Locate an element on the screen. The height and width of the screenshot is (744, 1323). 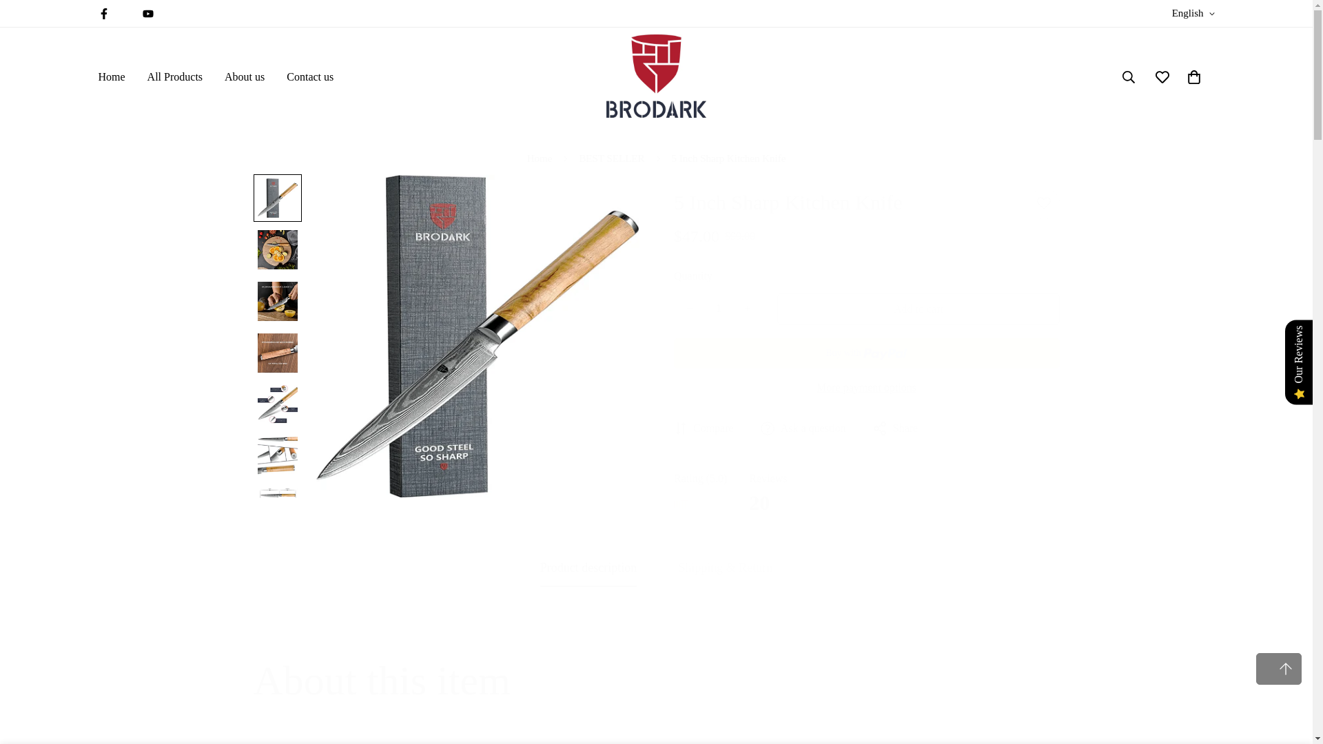
Contact us is located at coordinates (309, 76).